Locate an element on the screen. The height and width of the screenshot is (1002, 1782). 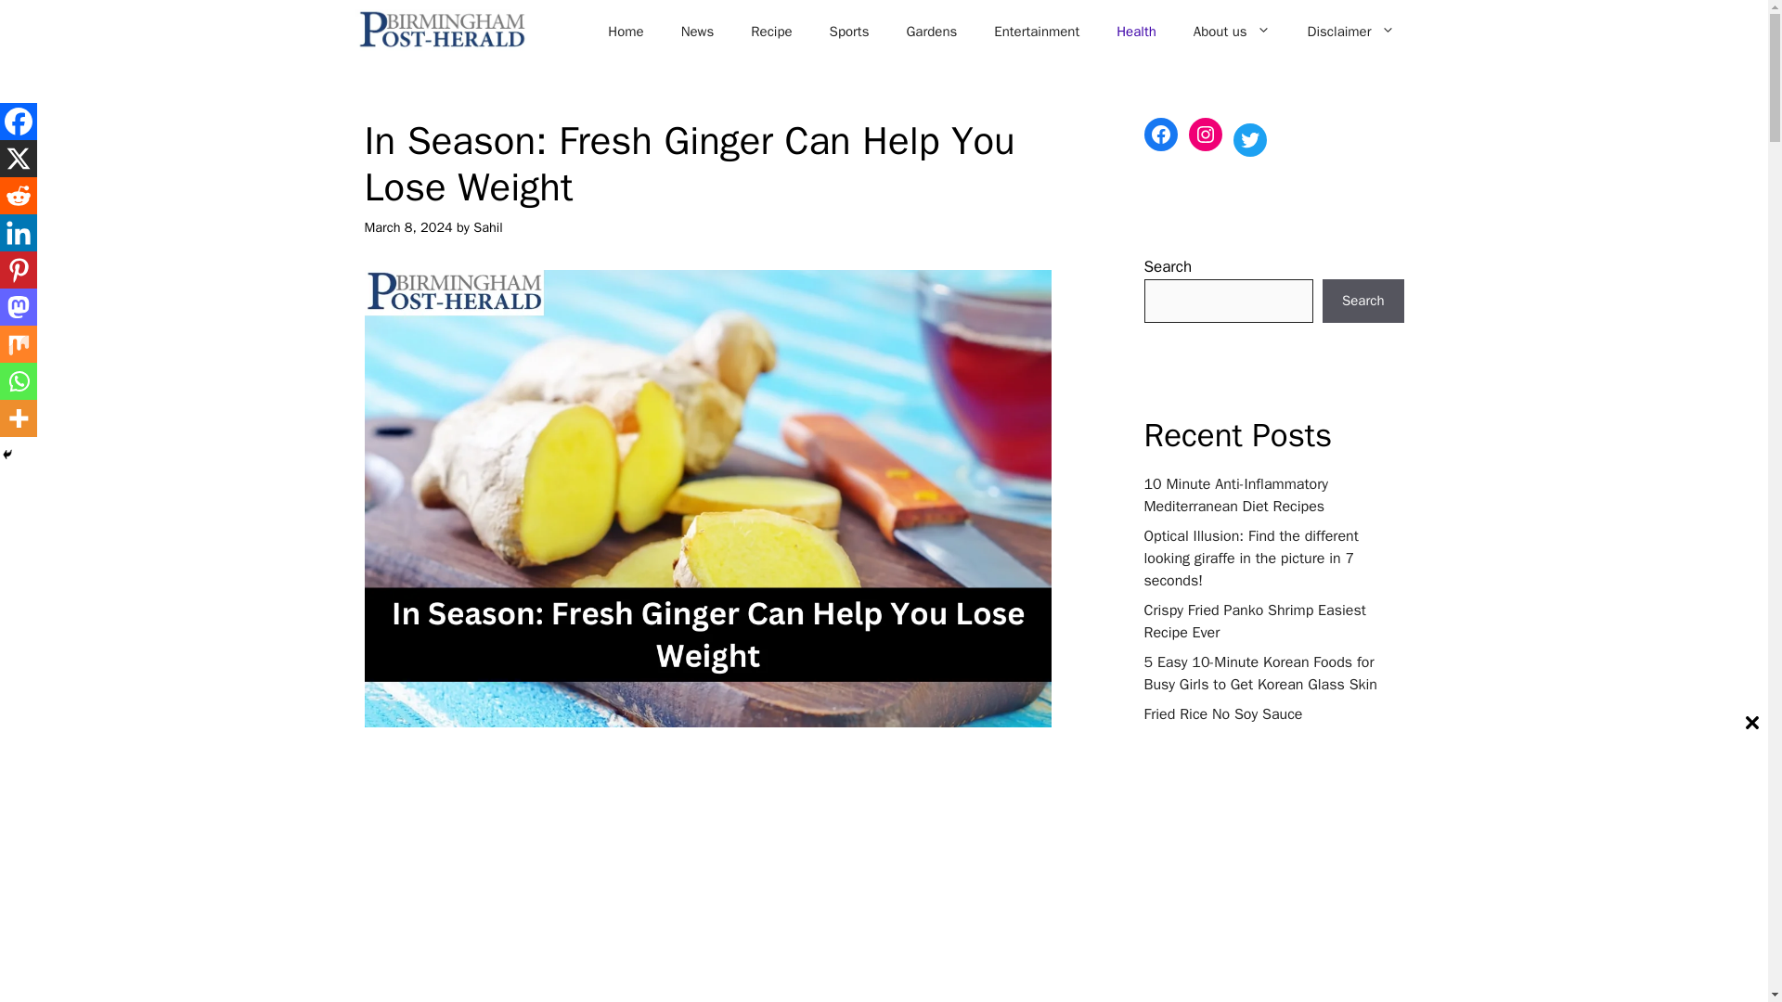
Gardens is located at coordinates (931, 32).